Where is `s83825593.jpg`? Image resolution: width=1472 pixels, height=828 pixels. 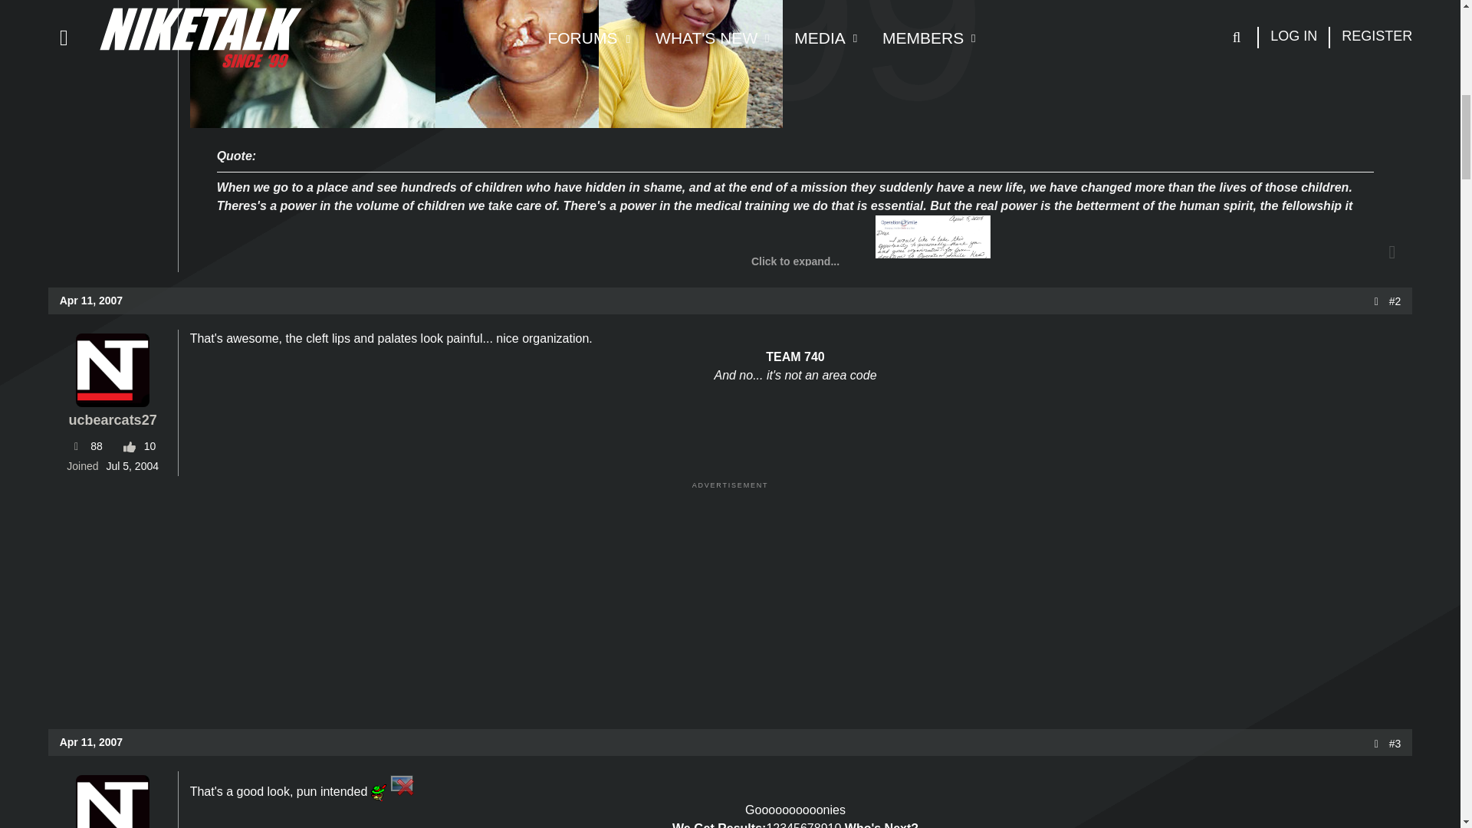
s83825593.jpg is located at coordinates (517, 66).